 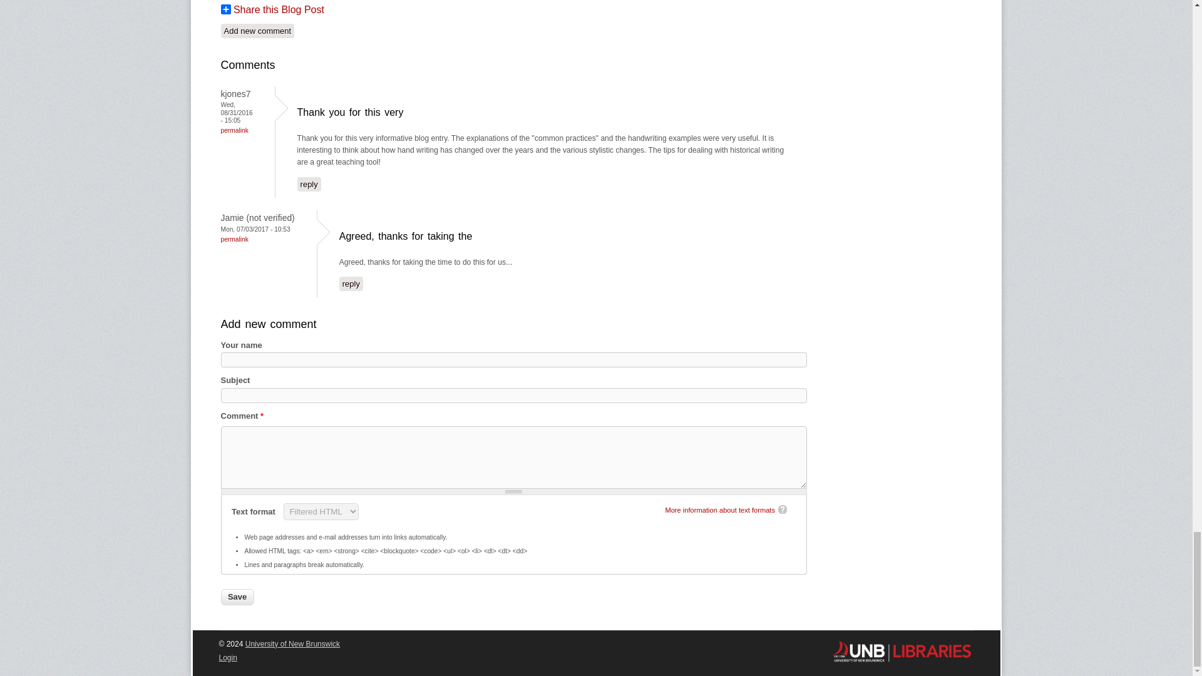 I want to click on reply, so click(x=351, y=284).